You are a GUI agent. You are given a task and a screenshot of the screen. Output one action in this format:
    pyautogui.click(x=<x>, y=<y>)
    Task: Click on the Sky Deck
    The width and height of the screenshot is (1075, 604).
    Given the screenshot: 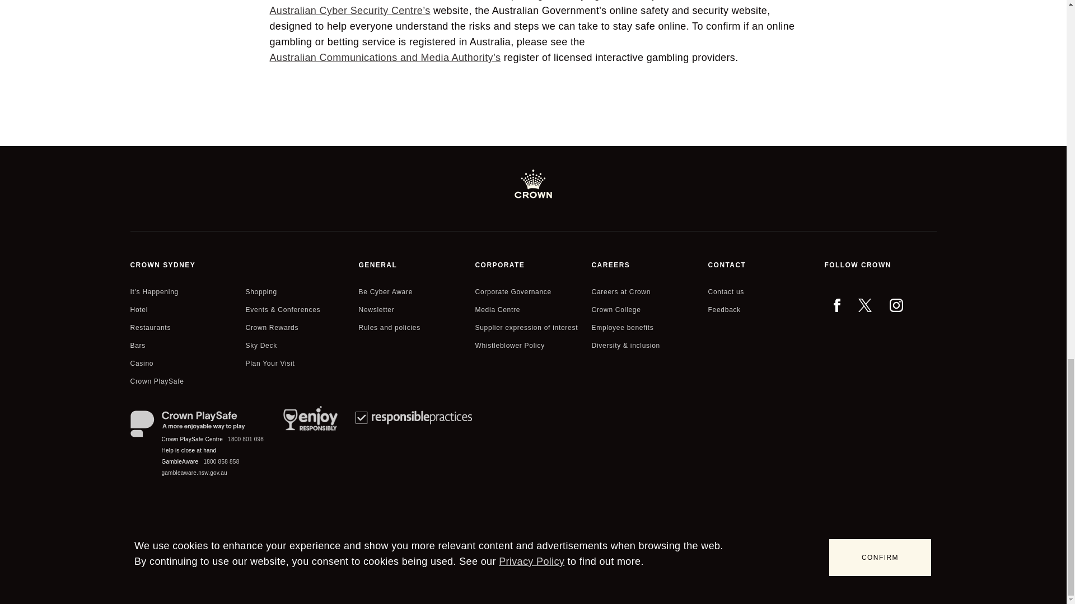 What is the action you would take?
    pyautogui.click(x=260, y=345)
    